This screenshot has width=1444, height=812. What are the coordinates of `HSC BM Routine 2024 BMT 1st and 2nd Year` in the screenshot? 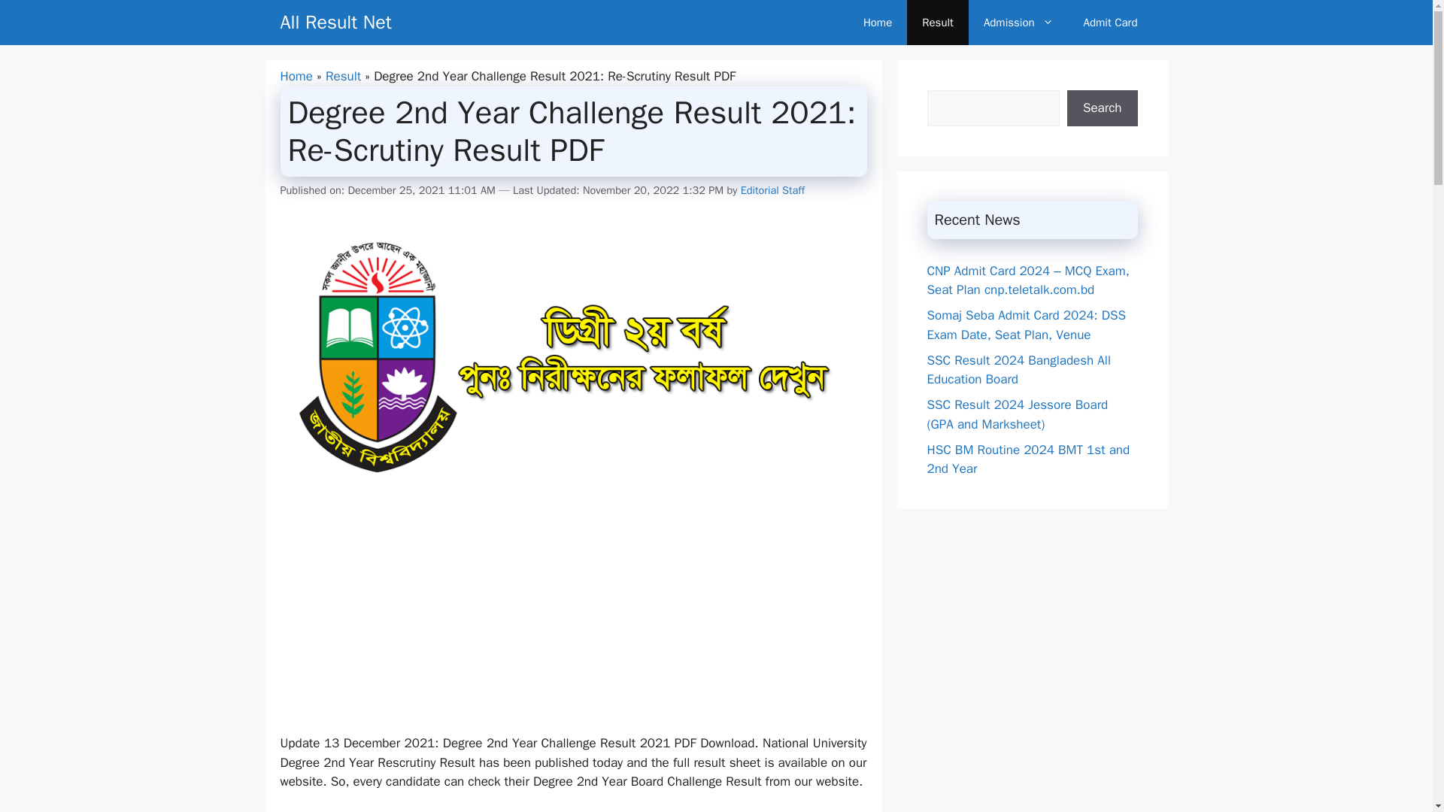 It's located at (1027, 459).